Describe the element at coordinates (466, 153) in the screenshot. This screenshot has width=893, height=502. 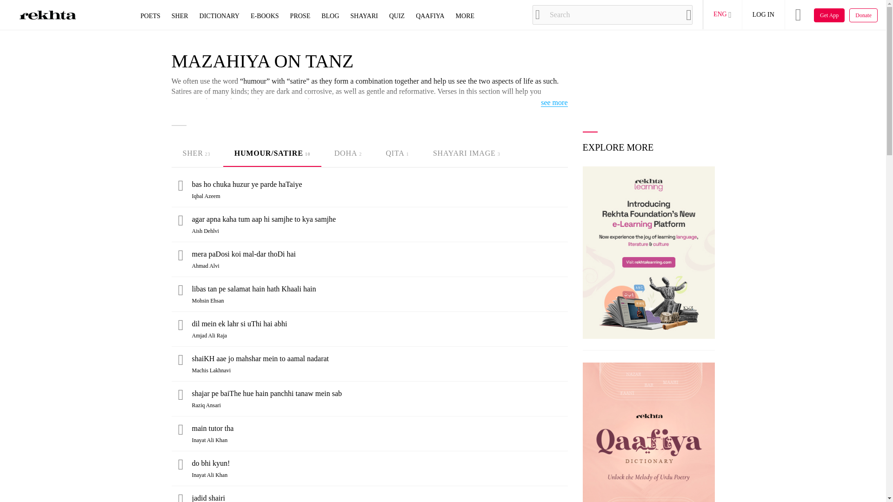
I see `SHAYARI IMAGE3` at that location.